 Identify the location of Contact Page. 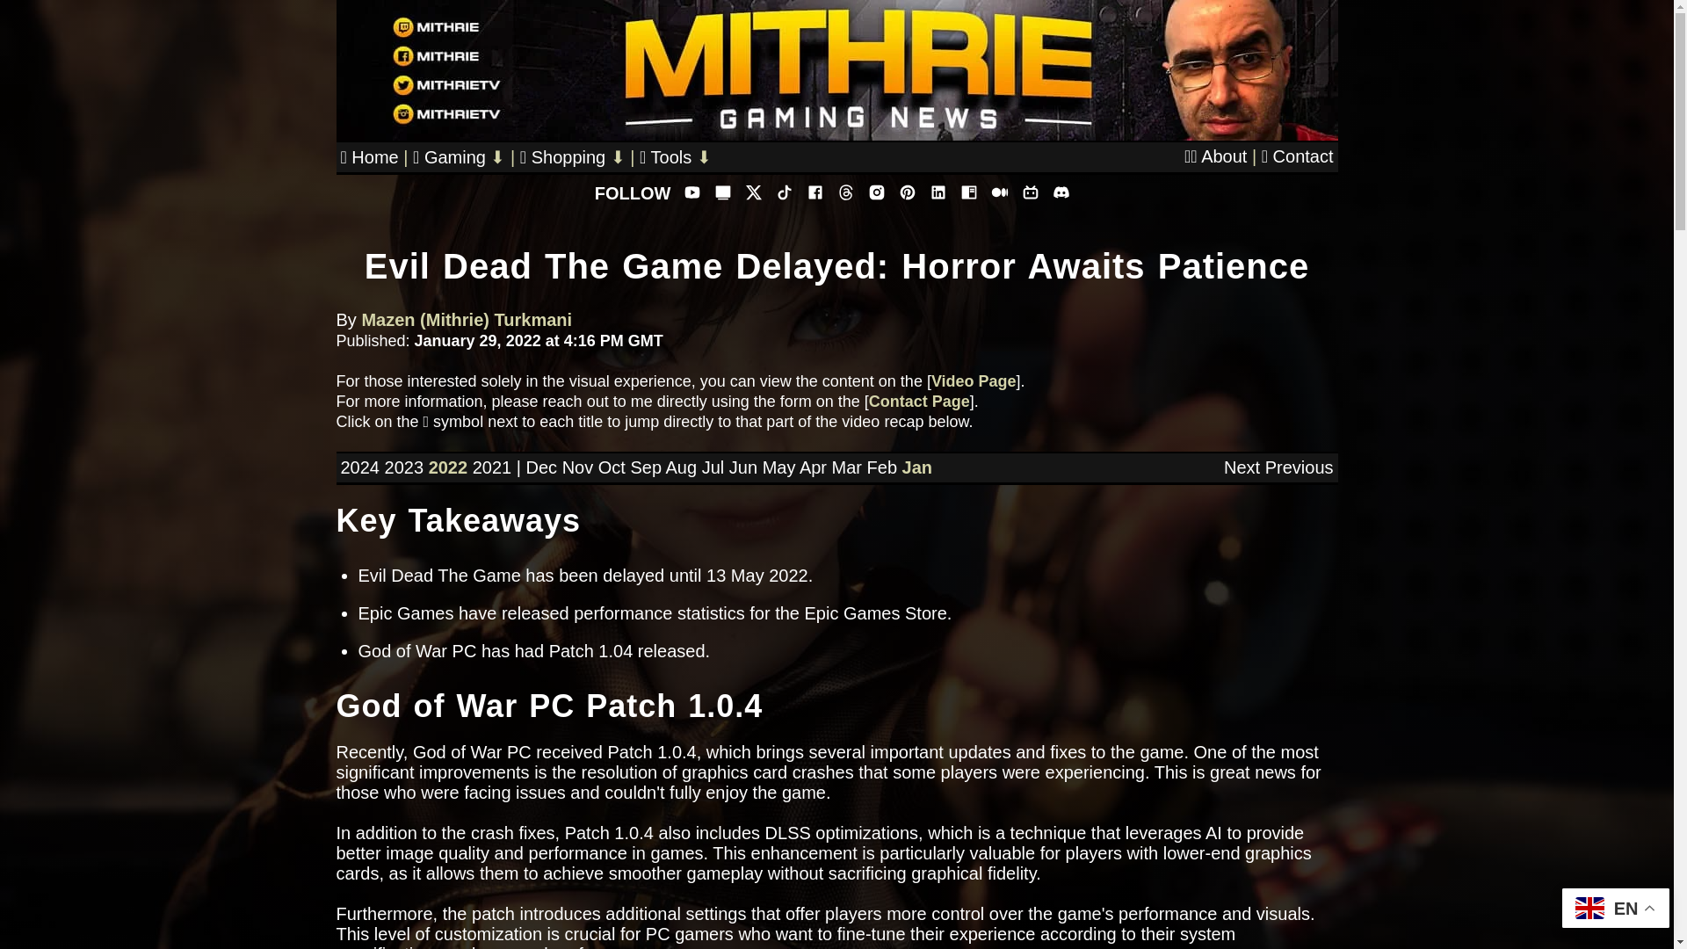
(919, 401).